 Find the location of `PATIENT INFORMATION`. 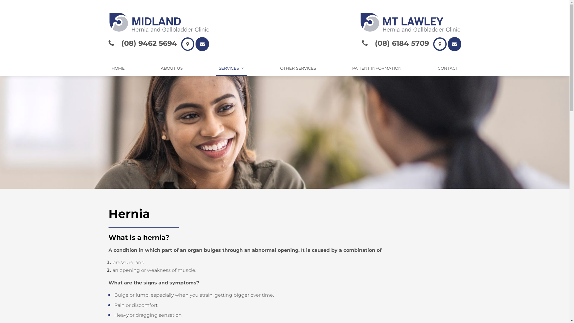

PATIENT INFORMATION is located at coordinates (377, 69).